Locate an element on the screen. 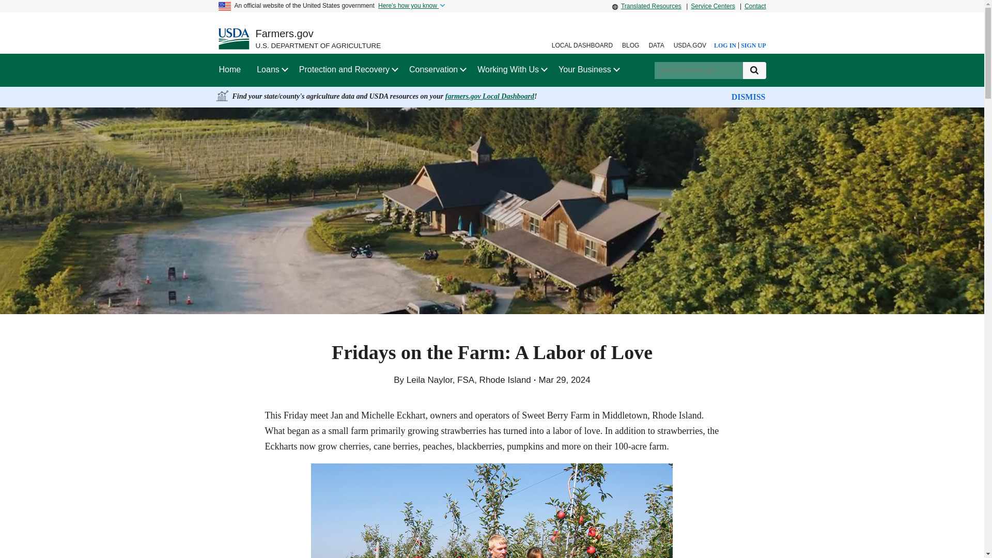  Loans is located at coordinates (268, 70).